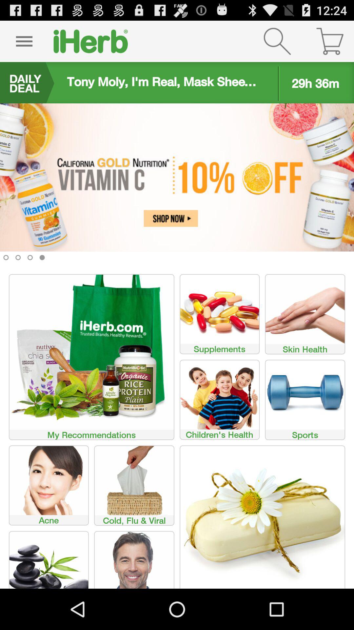  Describe the element at coordinates (277, 41) in the screenshot. I see `search function` at that location.